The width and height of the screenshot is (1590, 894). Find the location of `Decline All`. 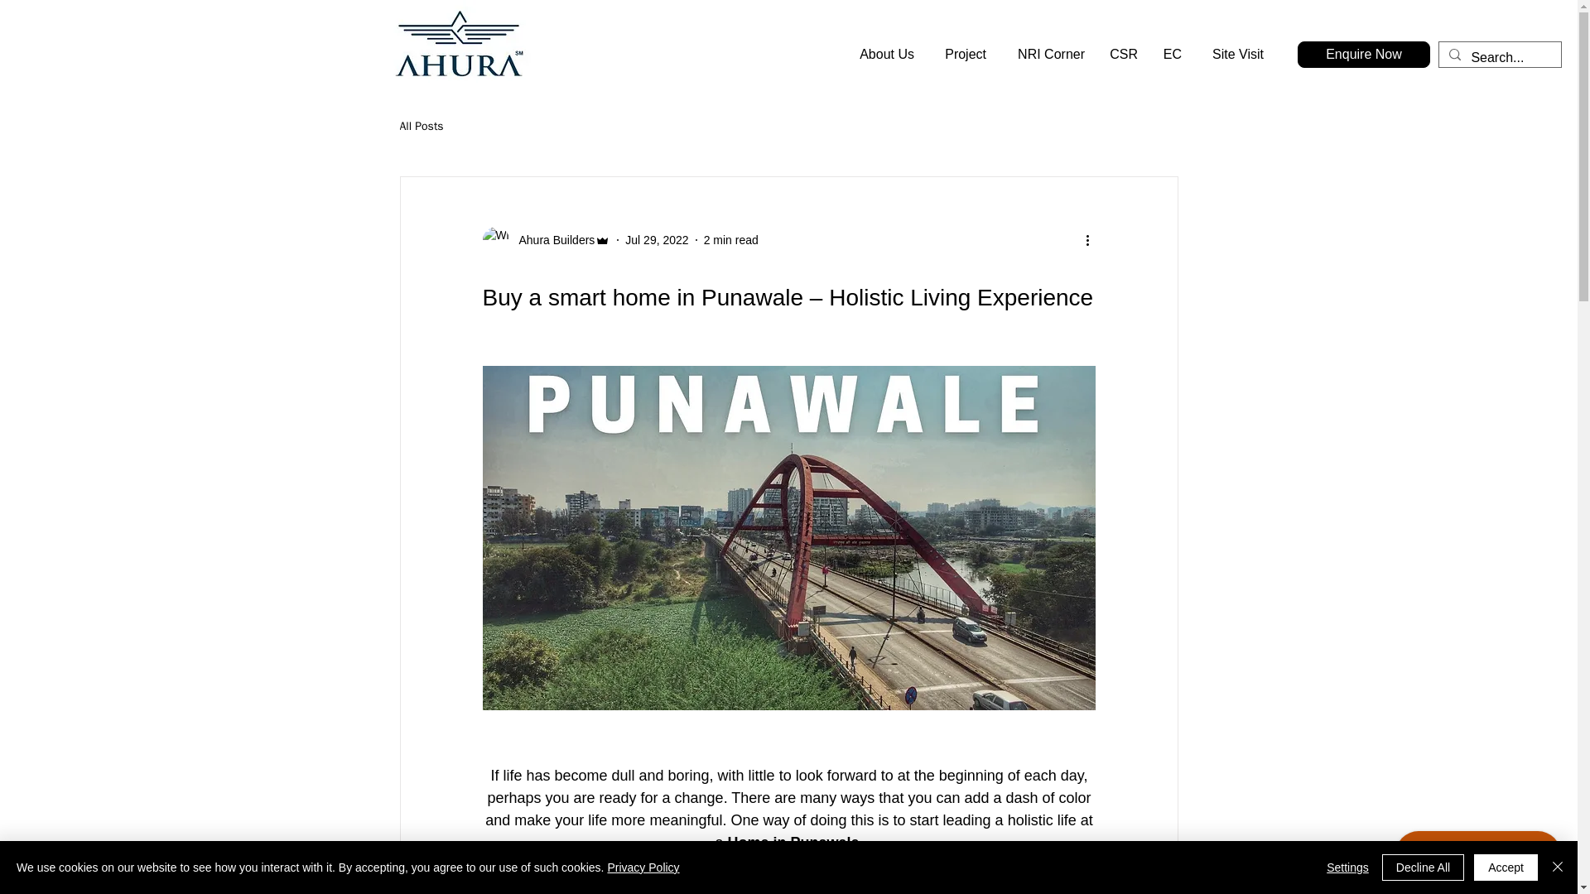

Decline All is located at coordinates (1423, 868).